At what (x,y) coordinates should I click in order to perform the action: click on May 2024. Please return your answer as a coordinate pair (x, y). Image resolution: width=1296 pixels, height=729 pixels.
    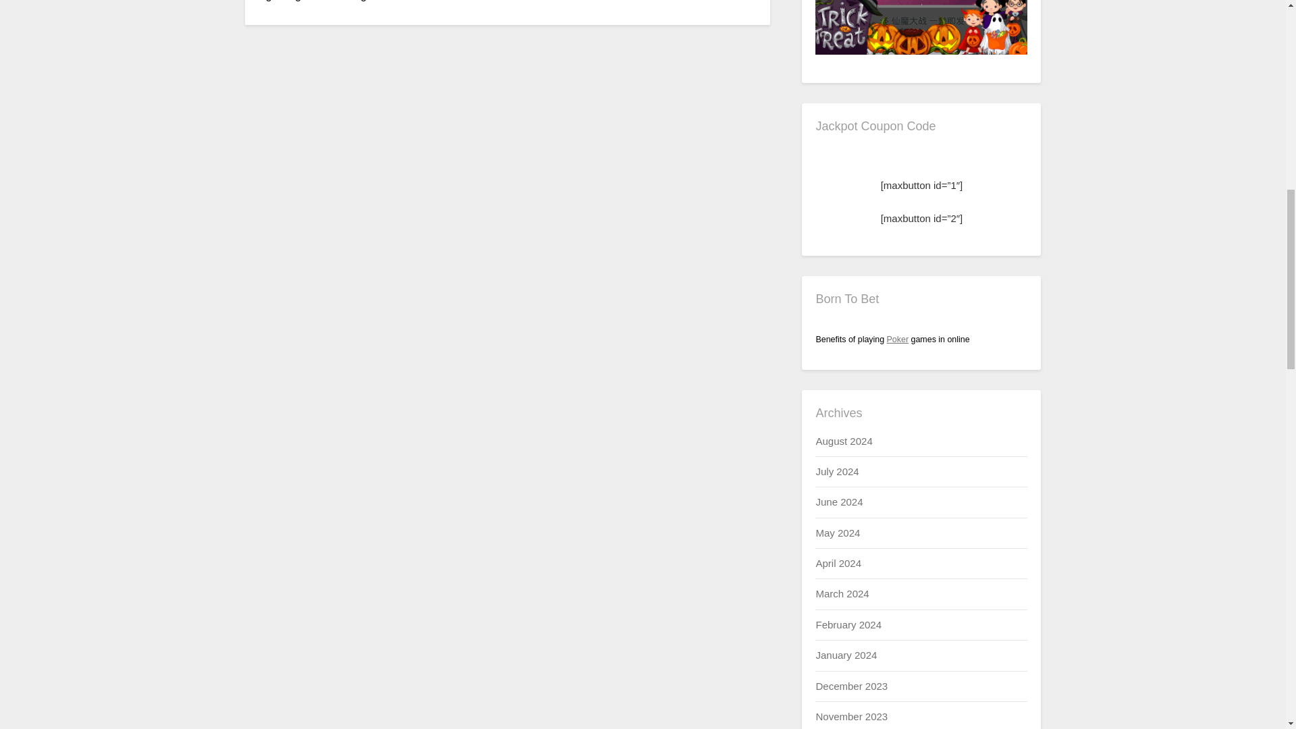
    Looking at the image, I should click on (837, 533).